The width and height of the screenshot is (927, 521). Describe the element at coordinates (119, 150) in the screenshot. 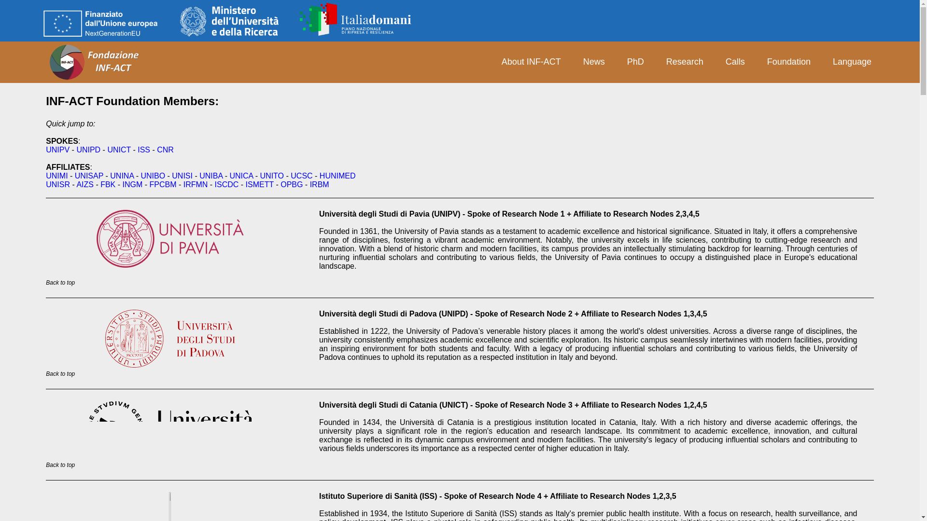

I see `UNICT` at that location.